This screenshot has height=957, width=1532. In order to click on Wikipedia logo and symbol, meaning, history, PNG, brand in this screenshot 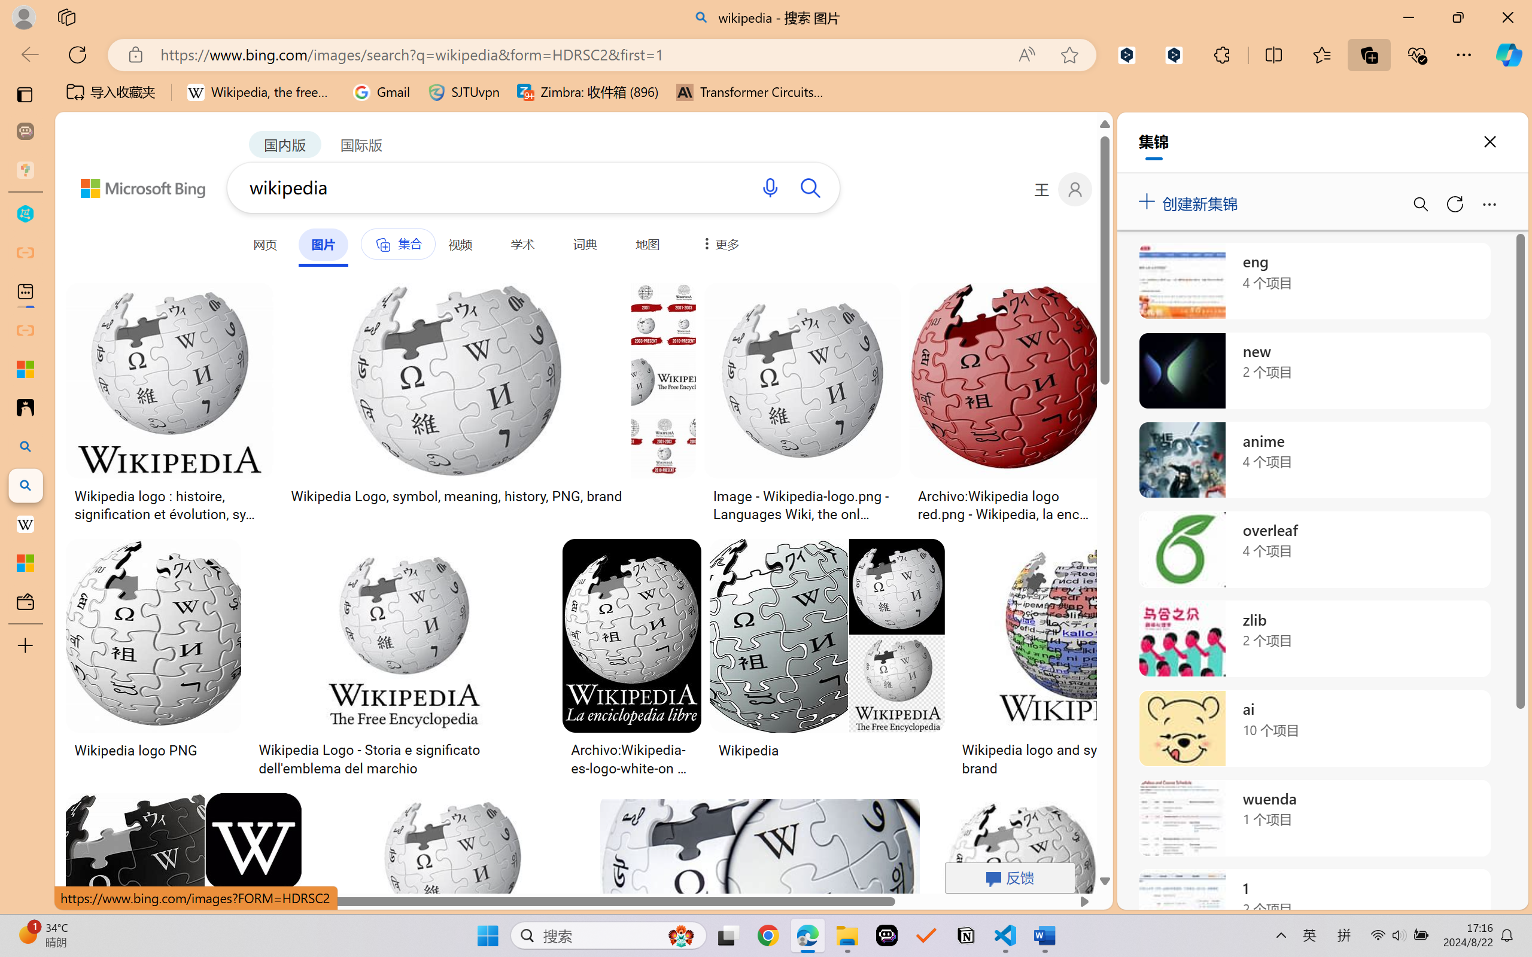, I will do `click(1132, 759)`.